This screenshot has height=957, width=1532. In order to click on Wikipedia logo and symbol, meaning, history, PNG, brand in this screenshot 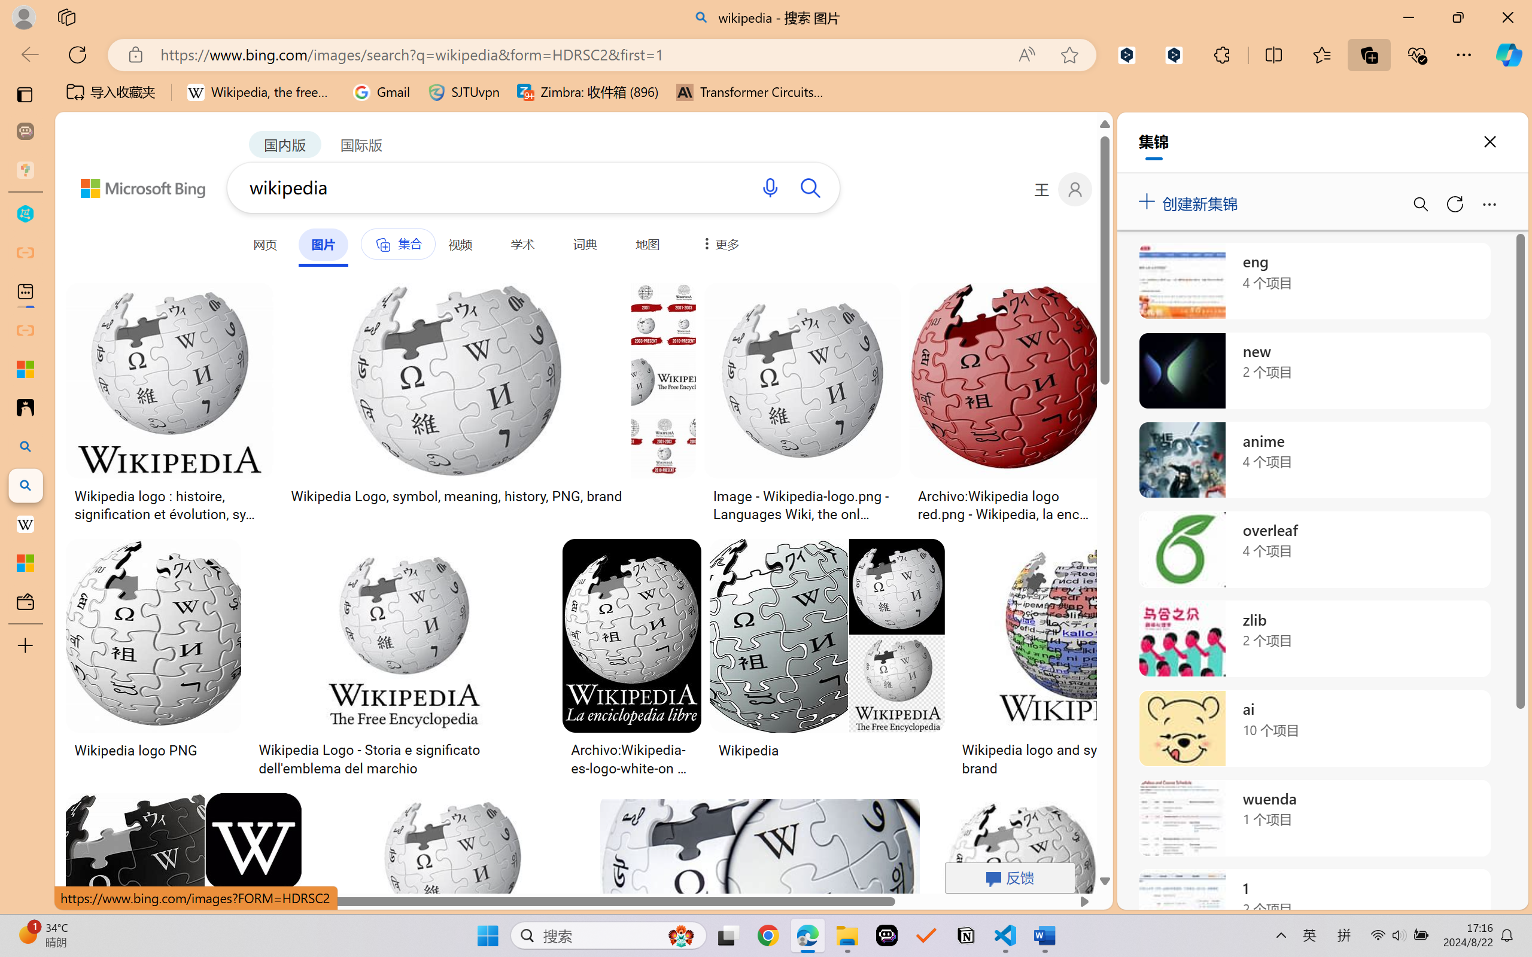, I will do `click(1132, 759)`.